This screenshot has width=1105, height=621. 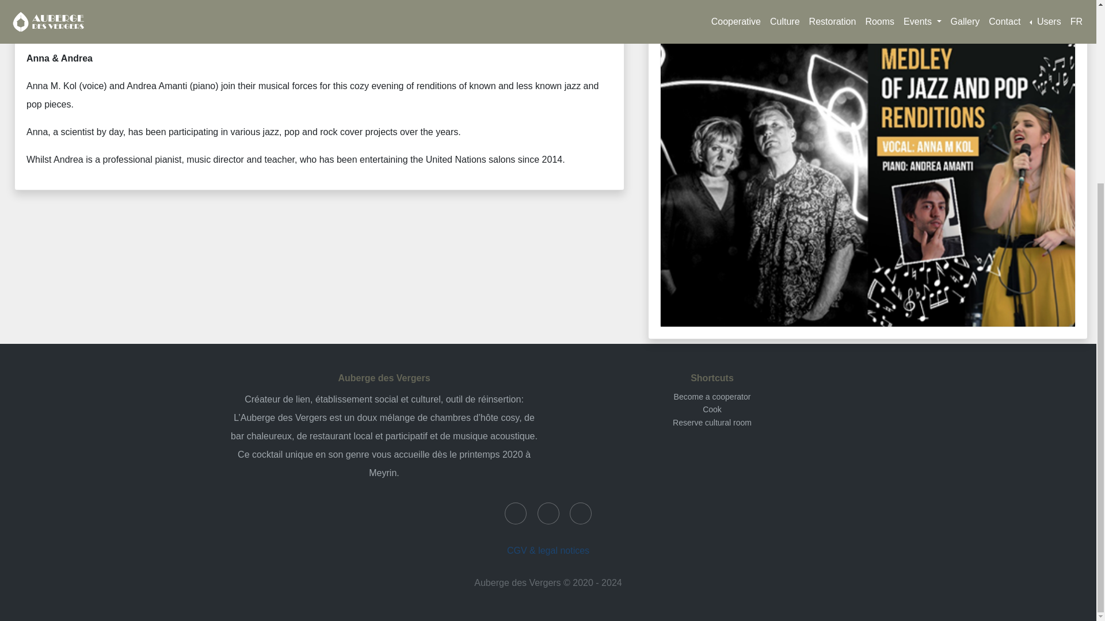 What do you see at coordinates (712, 409) in the screenshot?
I see `Cook` at bounding box center [712, 409].